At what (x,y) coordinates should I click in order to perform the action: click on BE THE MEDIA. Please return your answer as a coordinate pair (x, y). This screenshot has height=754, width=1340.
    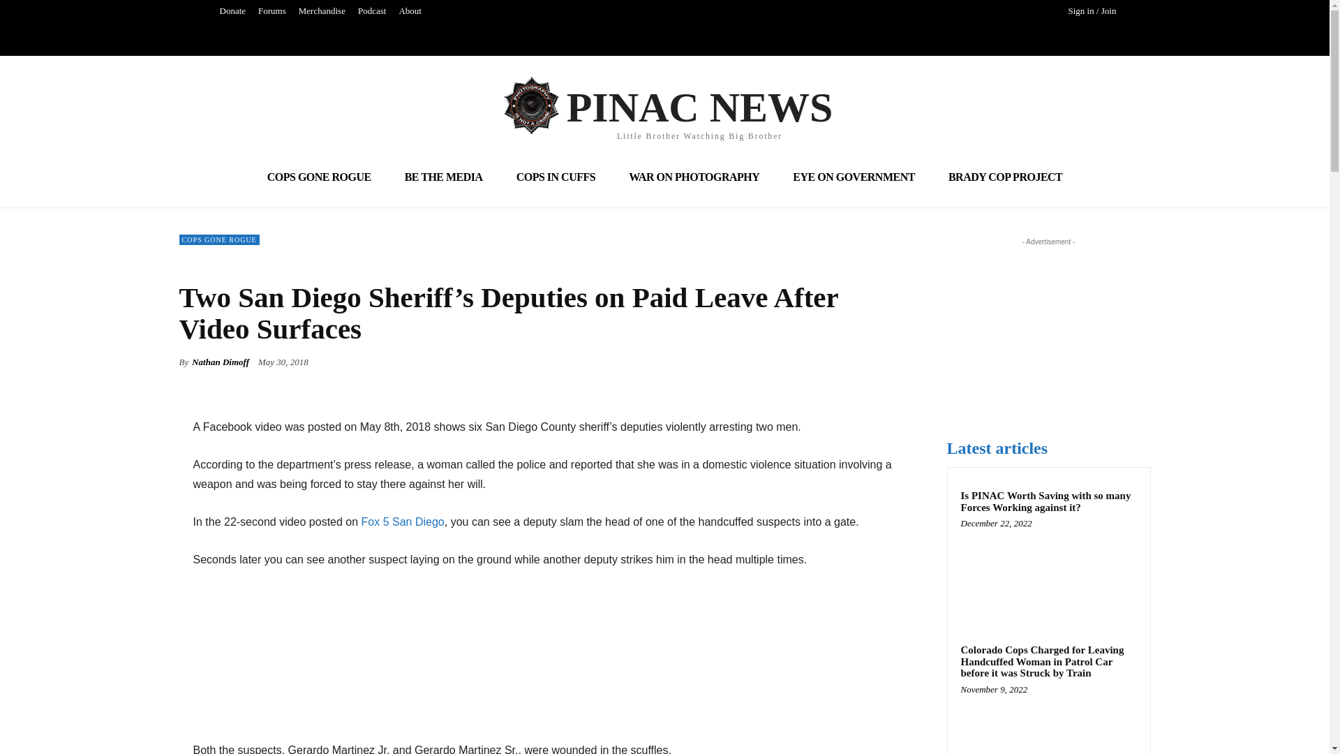
    Looking at the image, I should click on (444, 176).